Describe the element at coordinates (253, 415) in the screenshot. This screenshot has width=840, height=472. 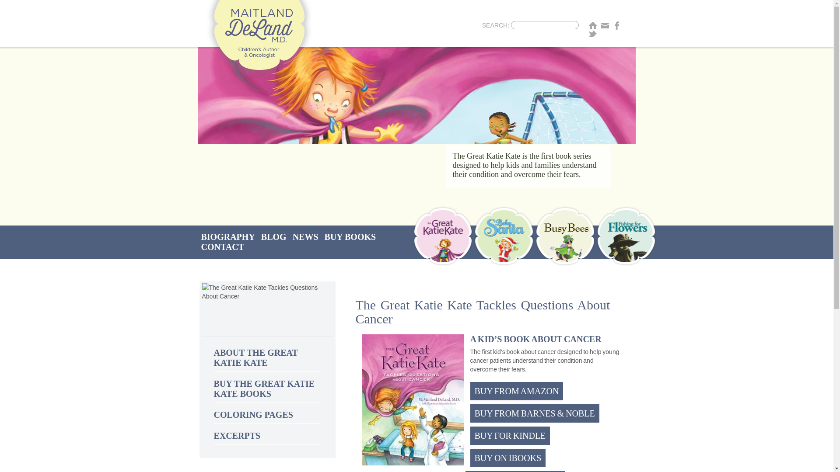
I see `COLORING PAGES` at that location.